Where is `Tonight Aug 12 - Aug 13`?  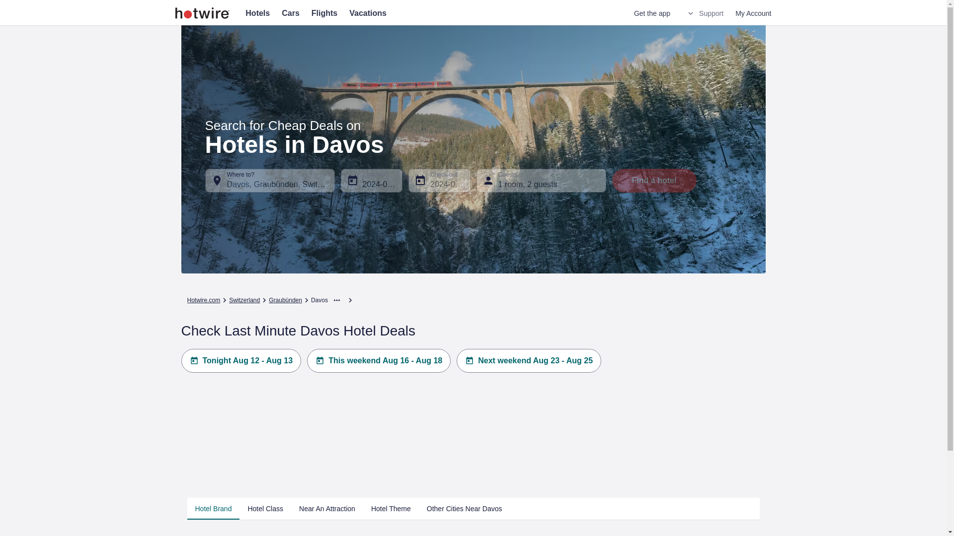 Tonight Aug 12 - Aug 13 is located at coordinates (241, 360).